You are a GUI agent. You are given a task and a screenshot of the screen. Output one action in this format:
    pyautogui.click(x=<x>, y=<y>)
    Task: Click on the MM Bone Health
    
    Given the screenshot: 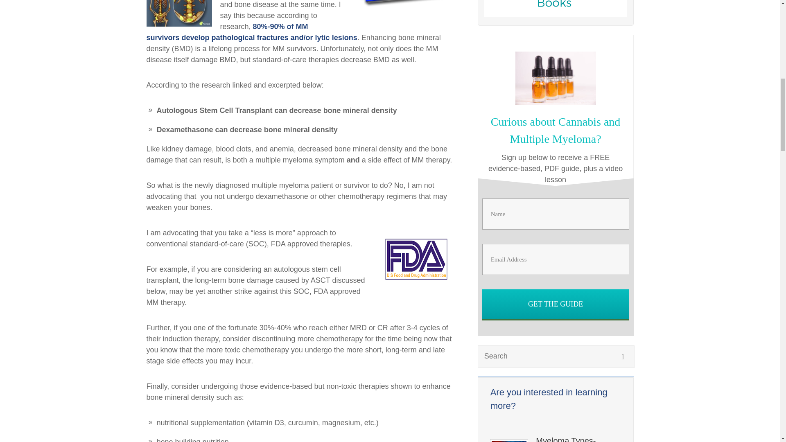 What is the action you would take?
    pyautogui.click(x=402, y=9)
    